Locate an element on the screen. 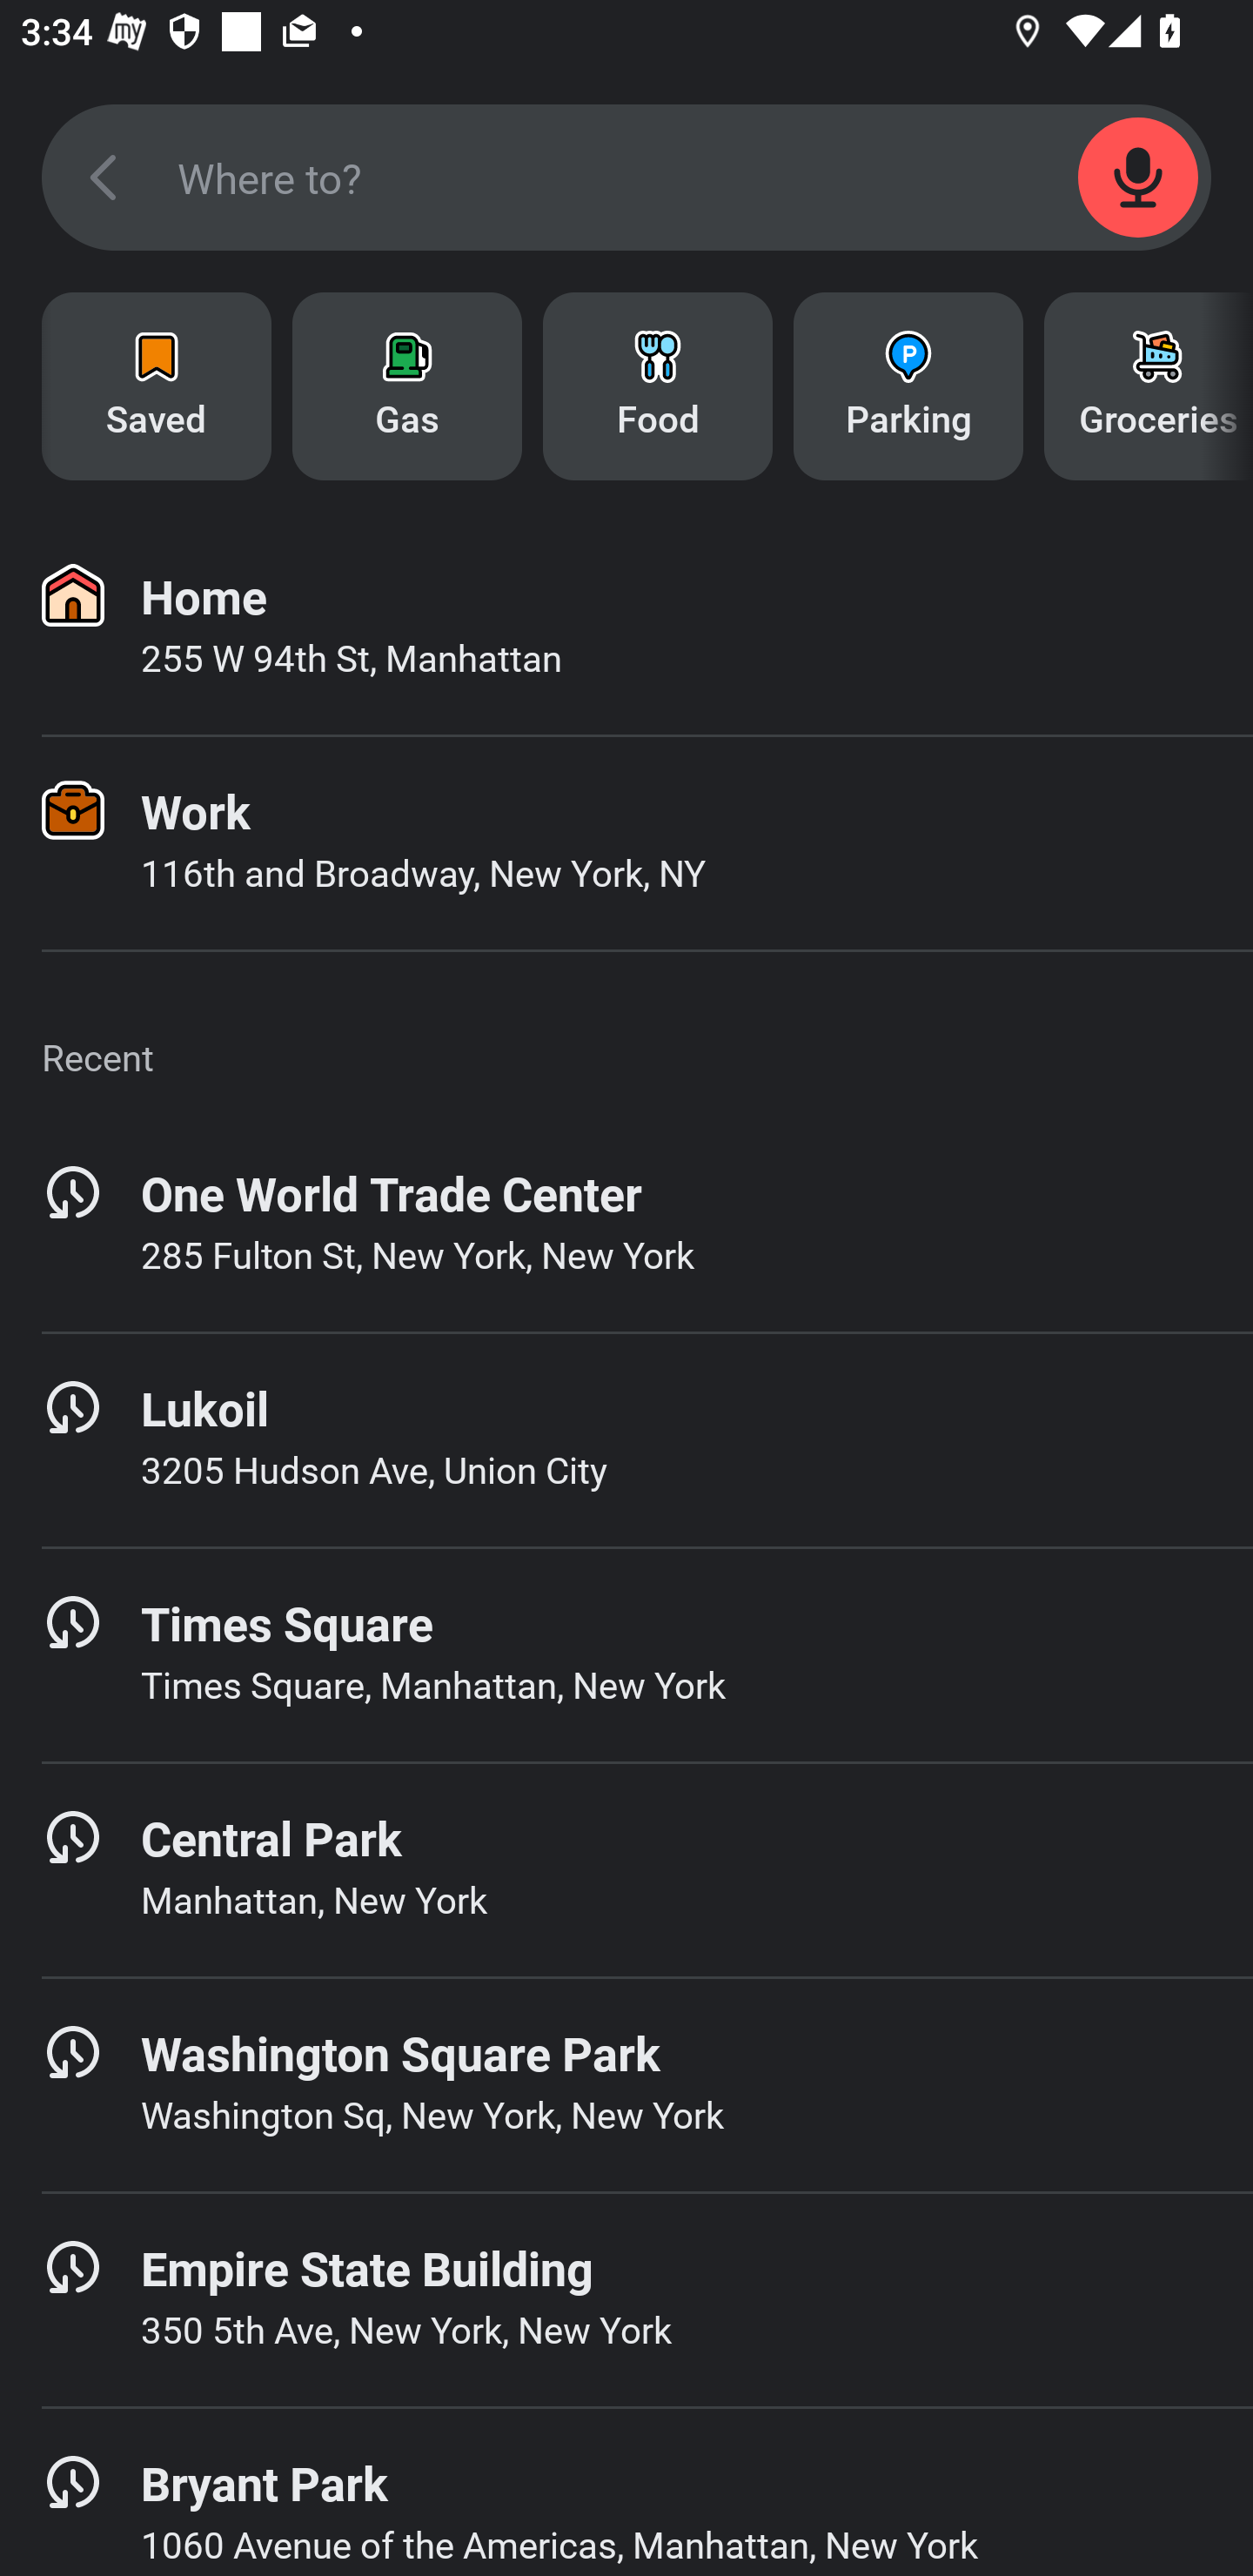  Gas is located at coordinates (407, 386).